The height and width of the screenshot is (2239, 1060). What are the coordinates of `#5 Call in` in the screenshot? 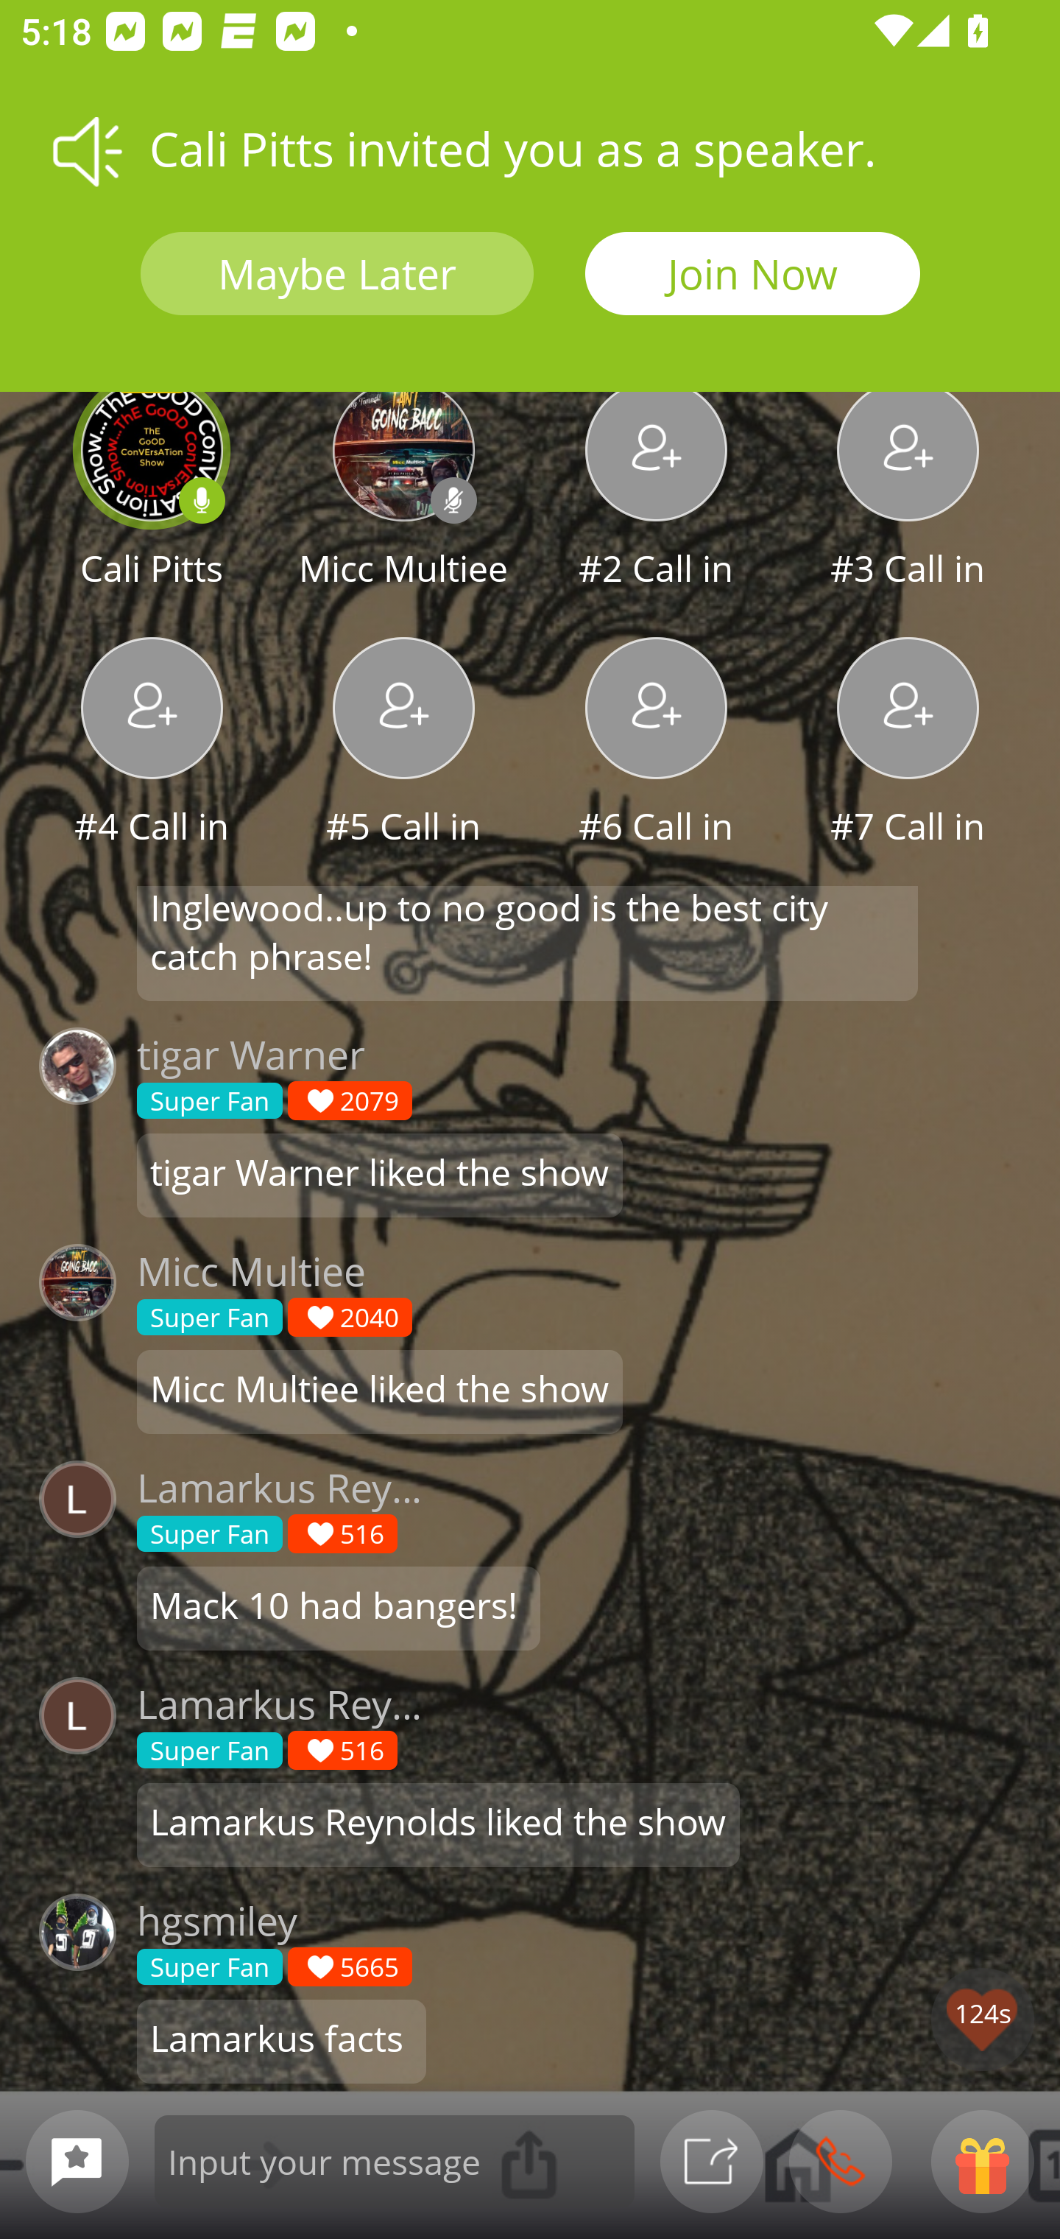 It's located at (403, 744).